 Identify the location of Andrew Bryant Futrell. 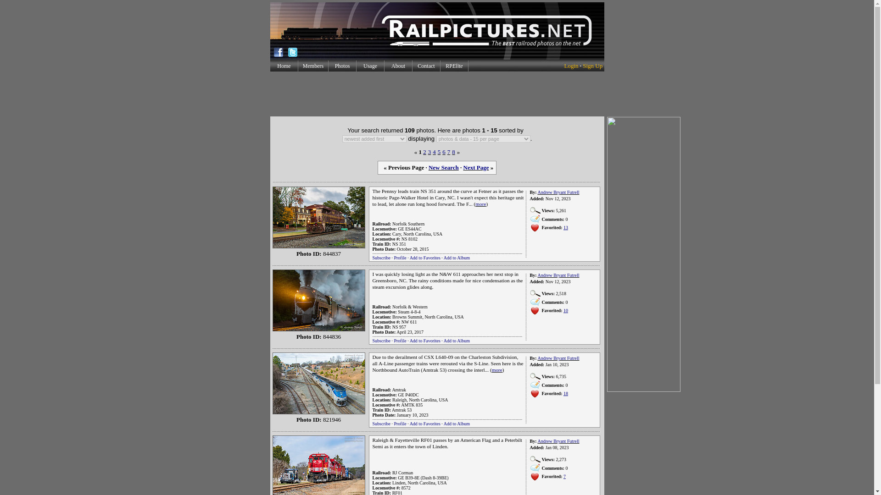
(558, 192).